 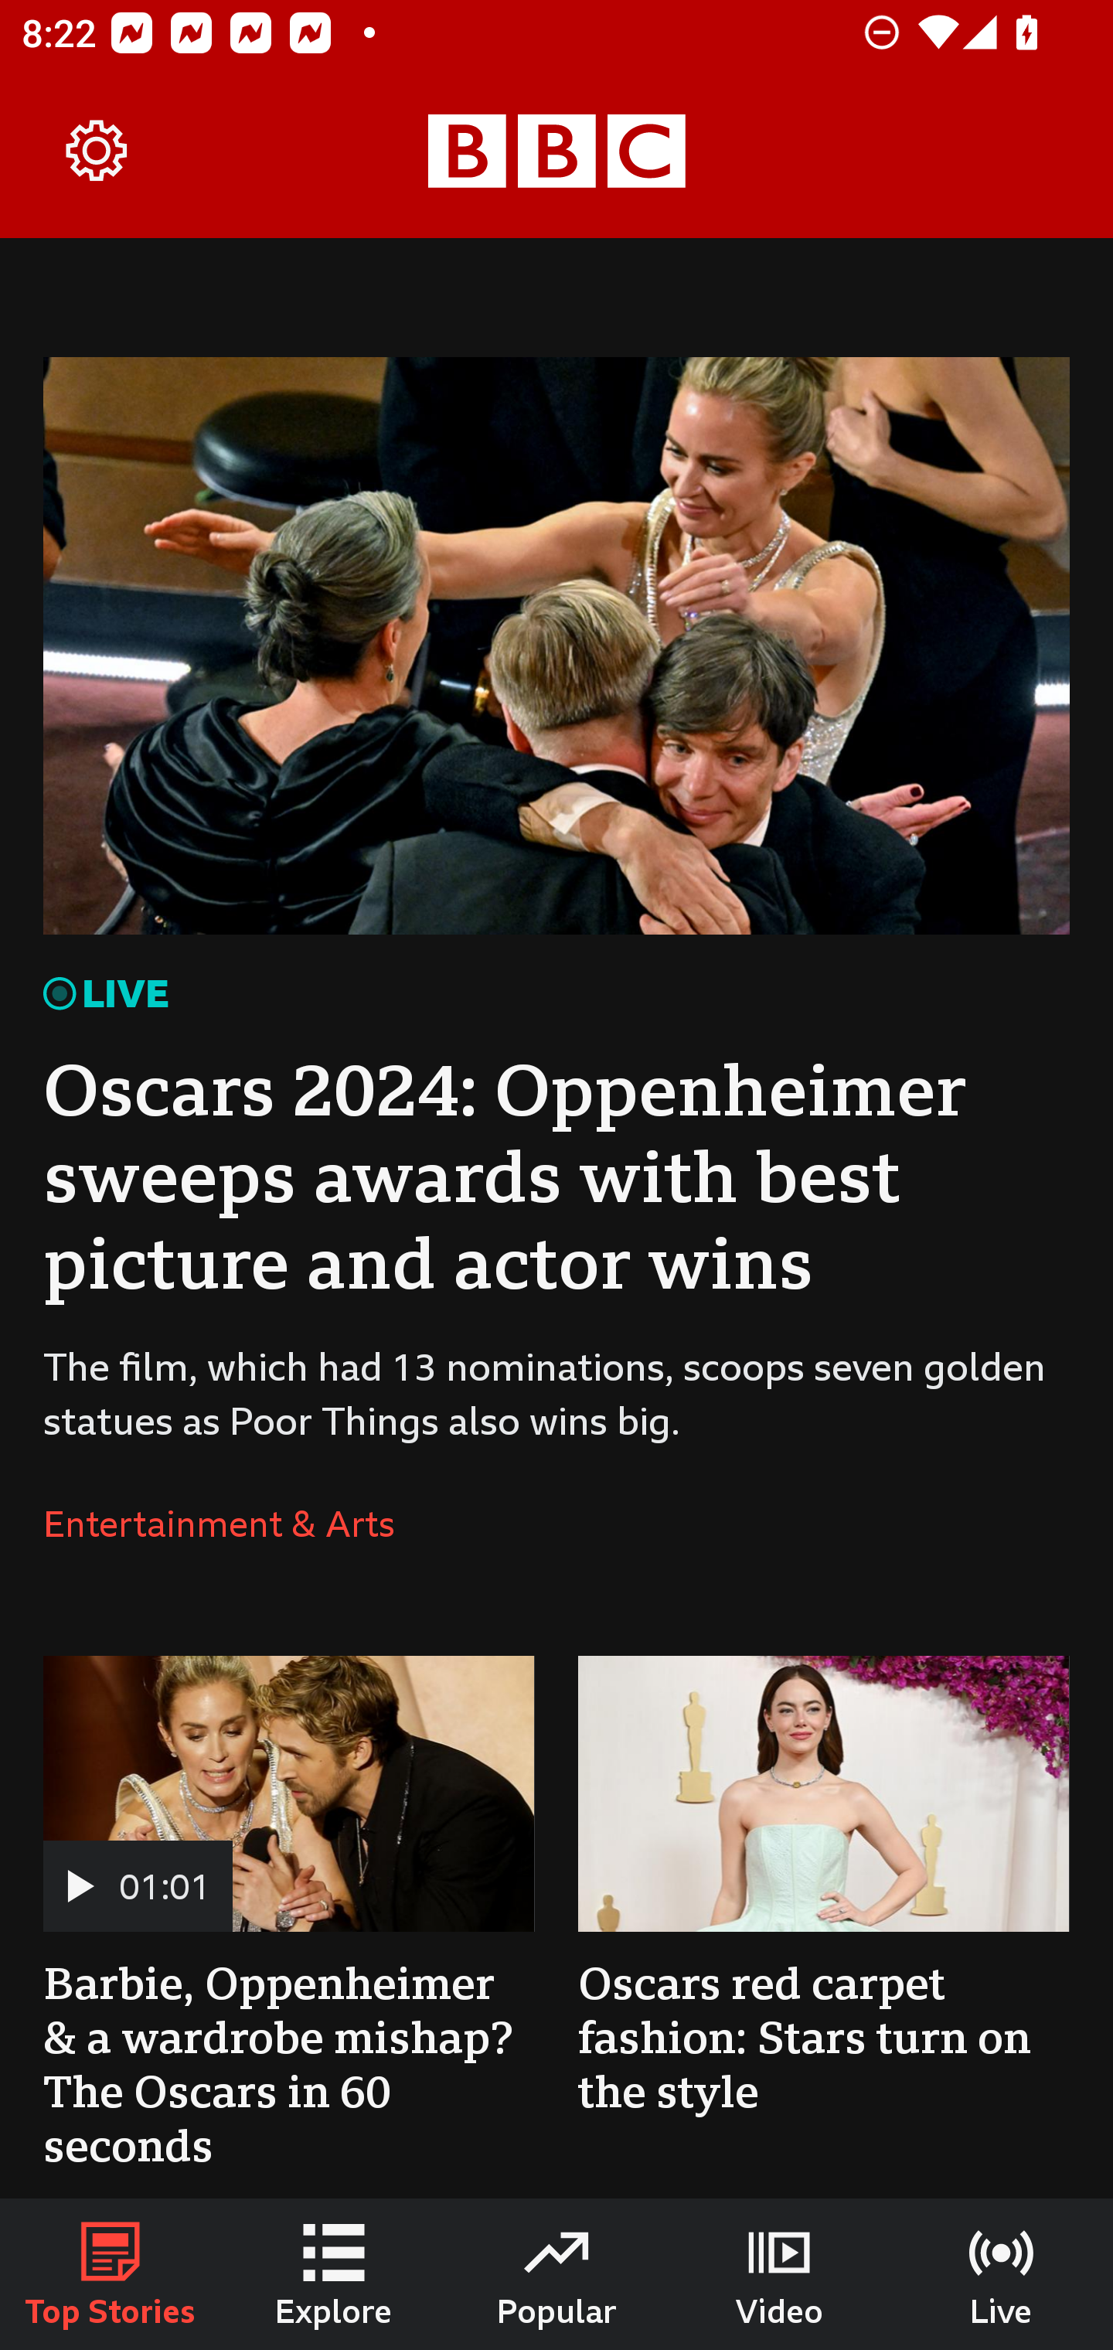 What do you see at coordinates (779, 2274) in the screenshot?
I see `Video` at bounding box center [779, 2274].